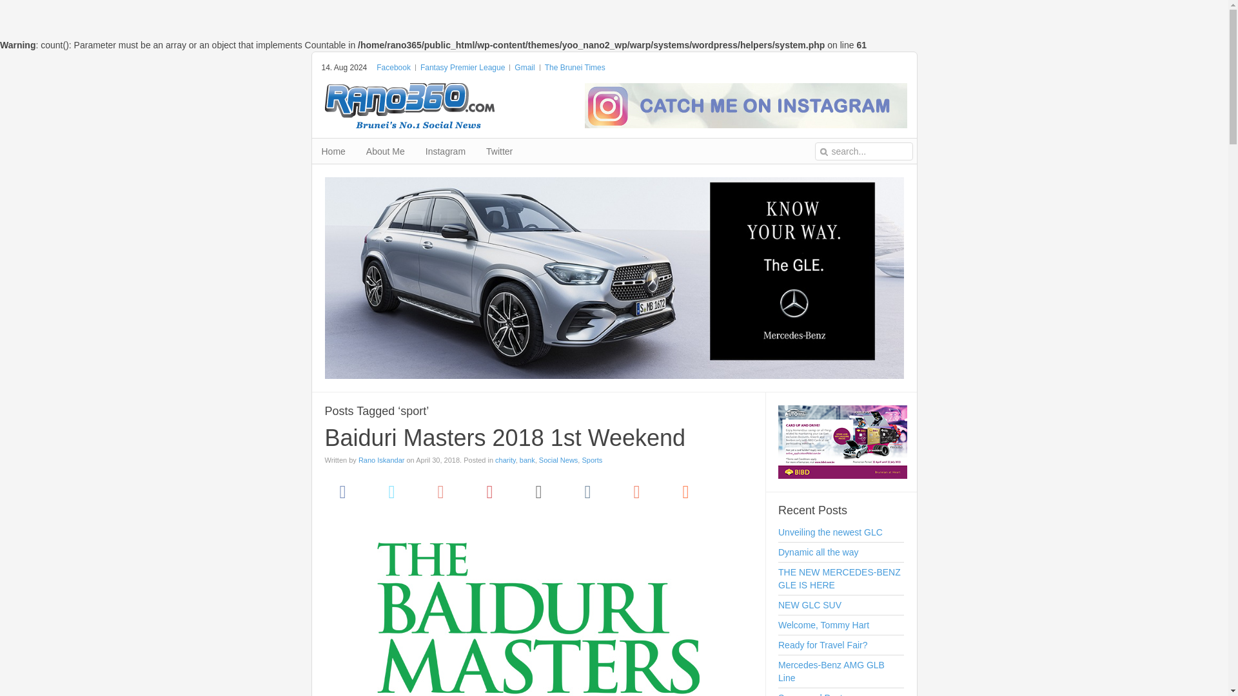 The image size is (1238, 696). I want to click on Facebook, so click(343, 491).